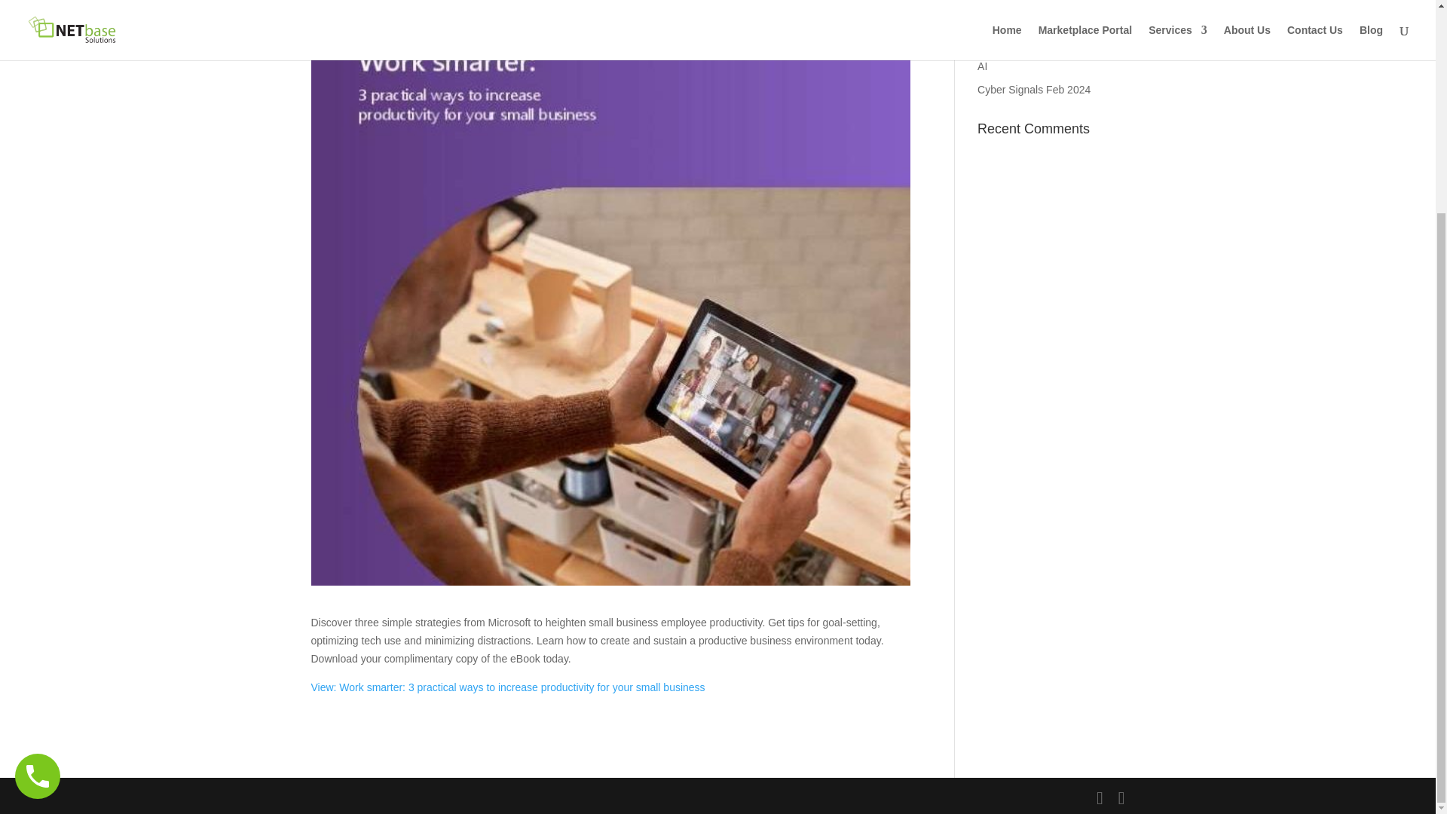  Describe the element at coordinates (1034, 90) in the screenshot. I see `Cyber Signals Feb 2024` at that location.